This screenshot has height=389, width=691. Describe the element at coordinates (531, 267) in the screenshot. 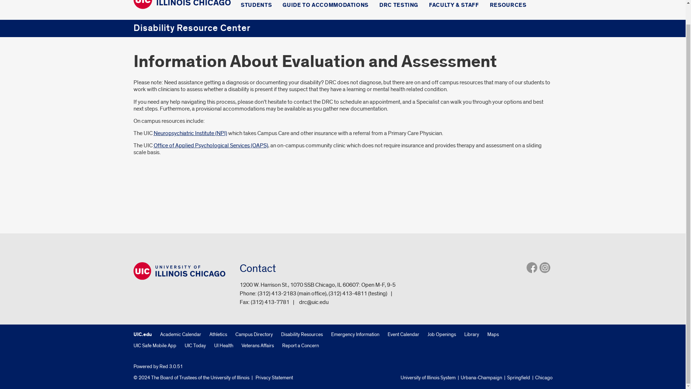

I see `Facebook` at that location.